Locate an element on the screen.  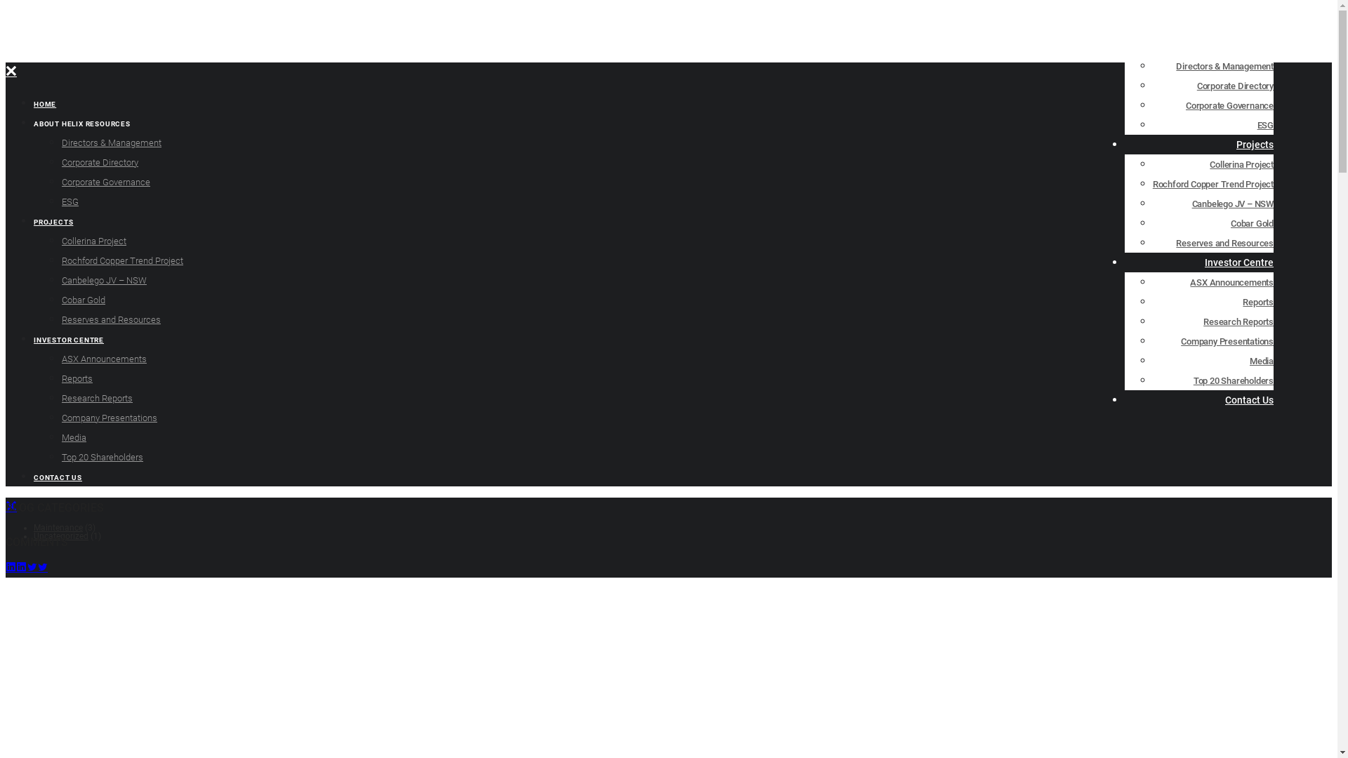
Contact Us is located at coordinates (1250, 400).